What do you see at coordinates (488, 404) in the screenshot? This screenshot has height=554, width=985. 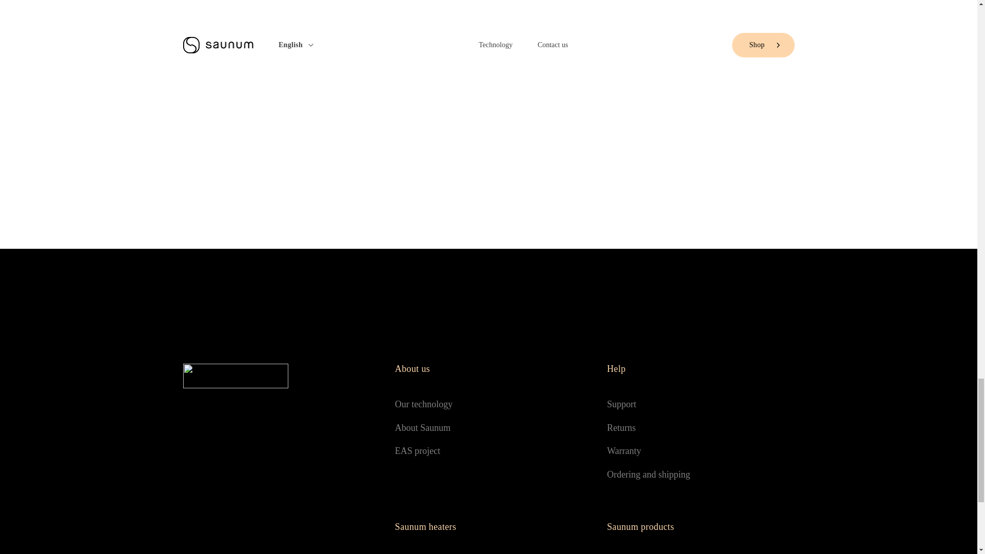 I see `Our technology` at bounding box center [488, 404].